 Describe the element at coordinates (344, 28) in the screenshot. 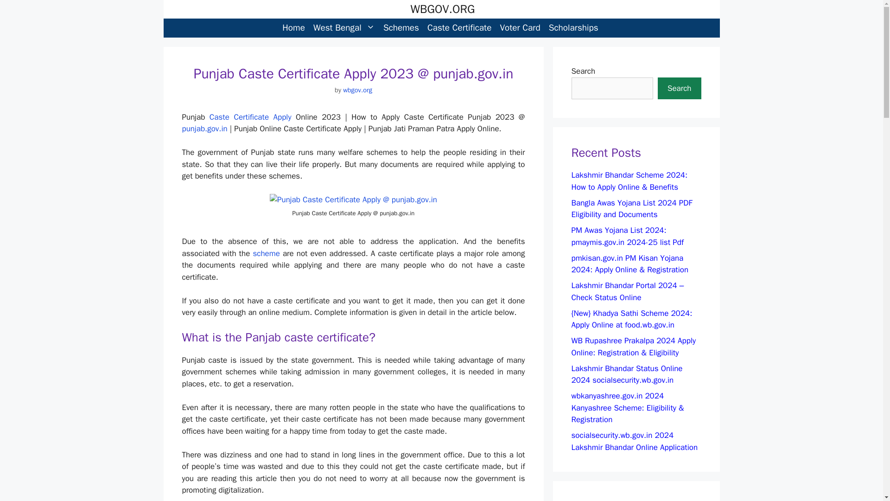

I see `West Bengal` at that location.